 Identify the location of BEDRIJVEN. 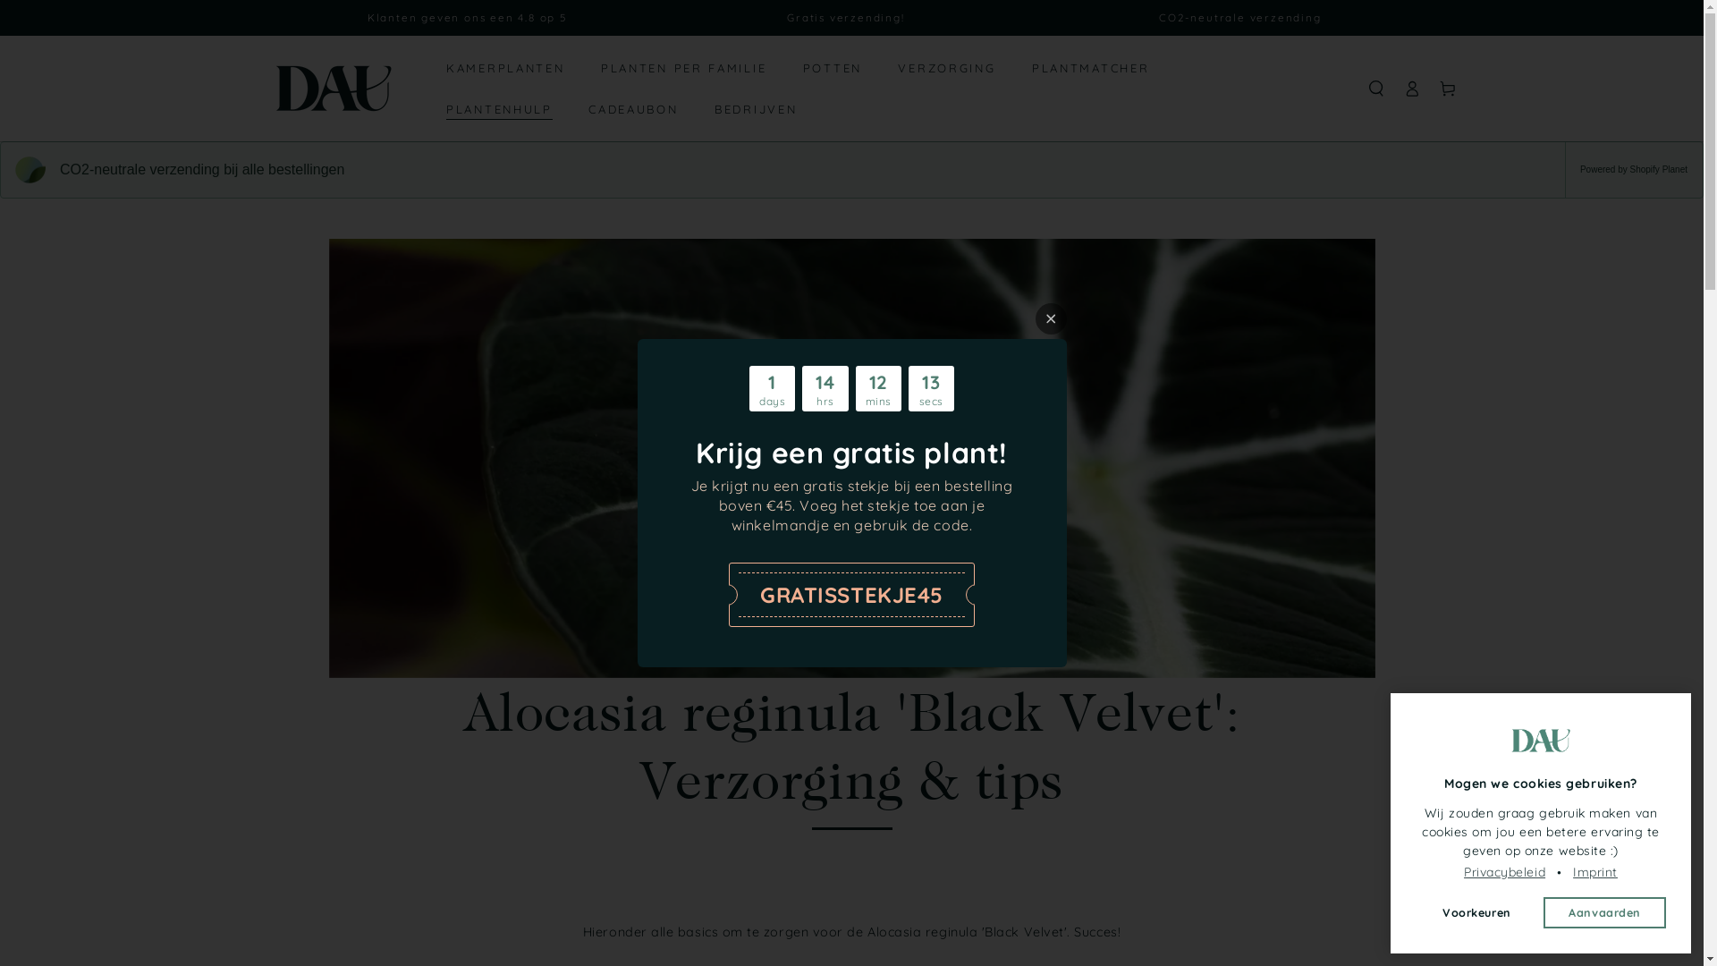
(757, 109).